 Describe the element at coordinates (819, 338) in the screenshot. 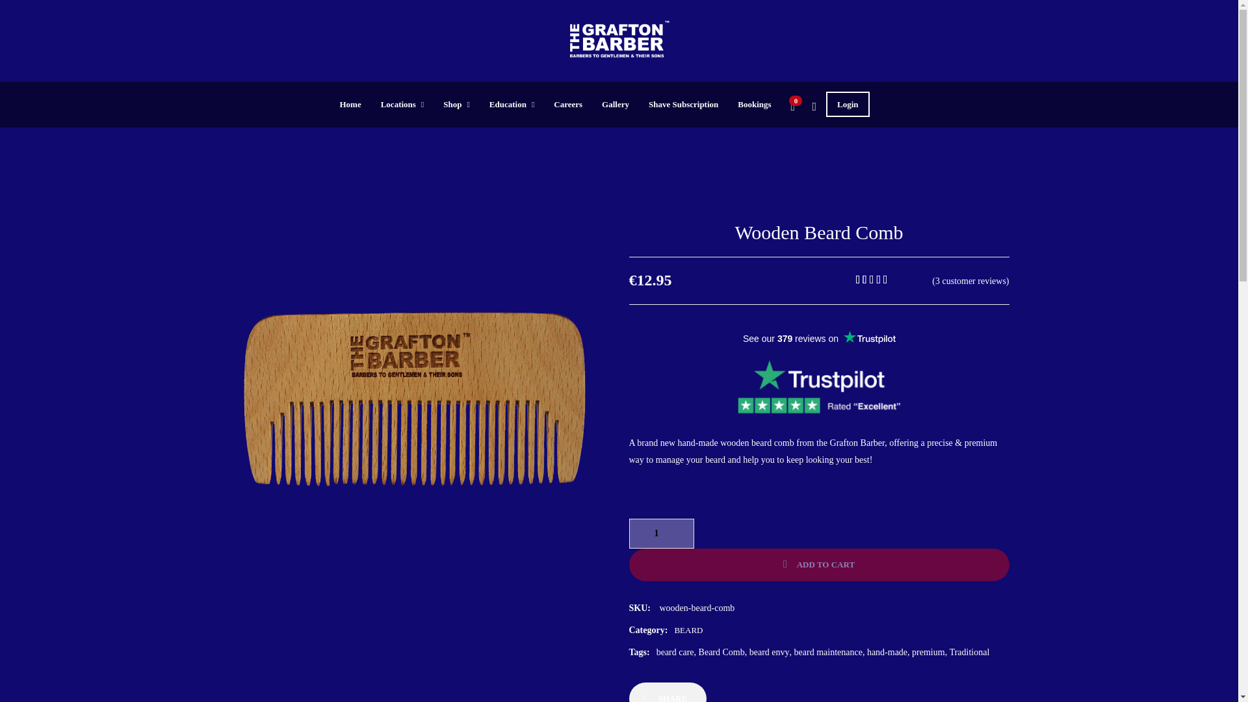

I see `Customer reviews powered by Trustpilot` at that location.